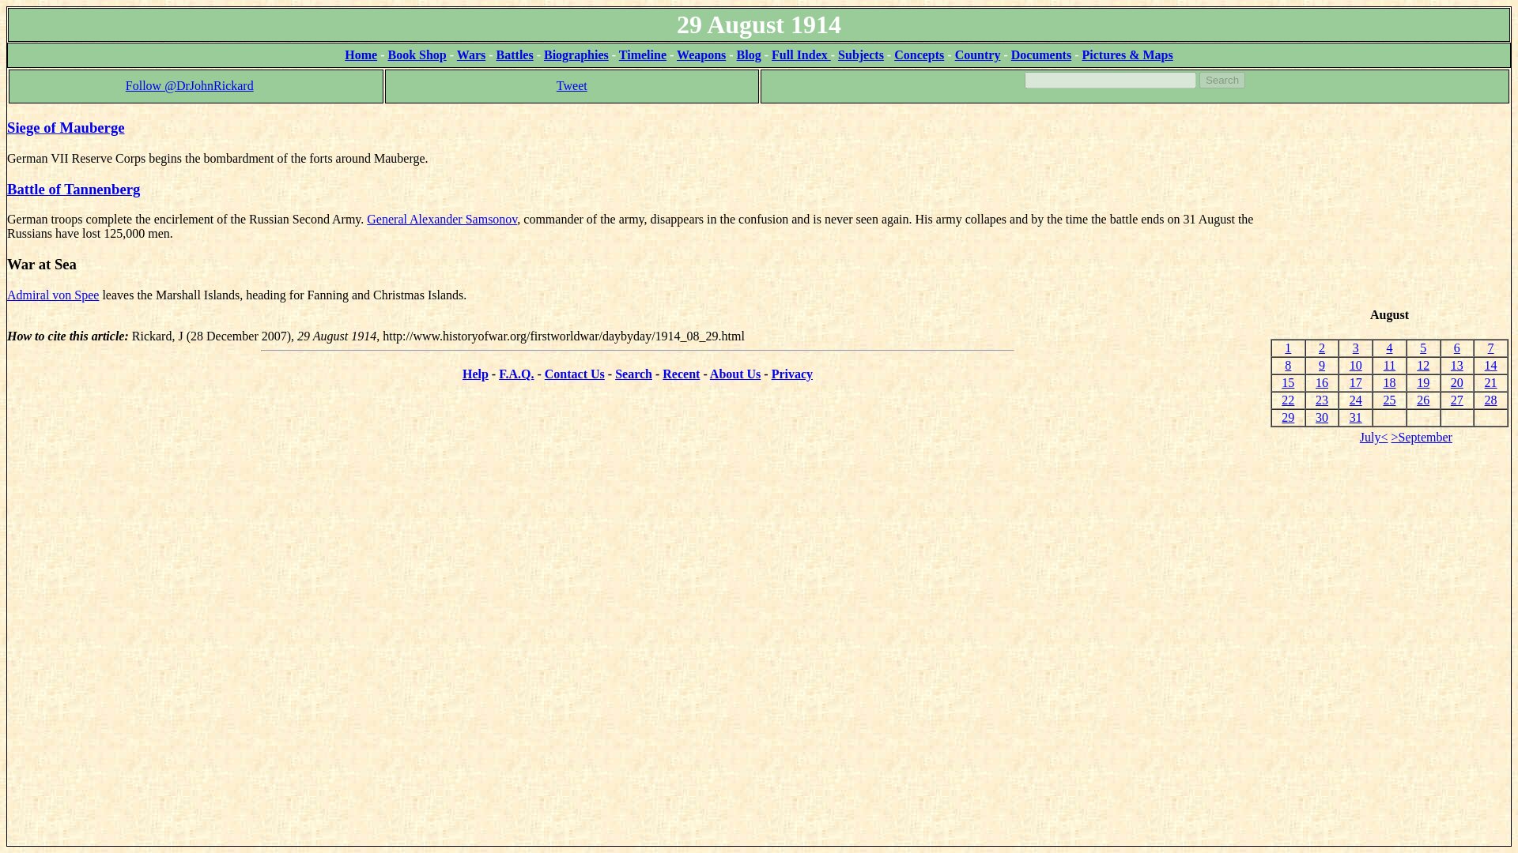 This screenshot has height=853, width=1518. Describe the element at coordinates (1388, 382) in the screenshot. I see `18` at that location.